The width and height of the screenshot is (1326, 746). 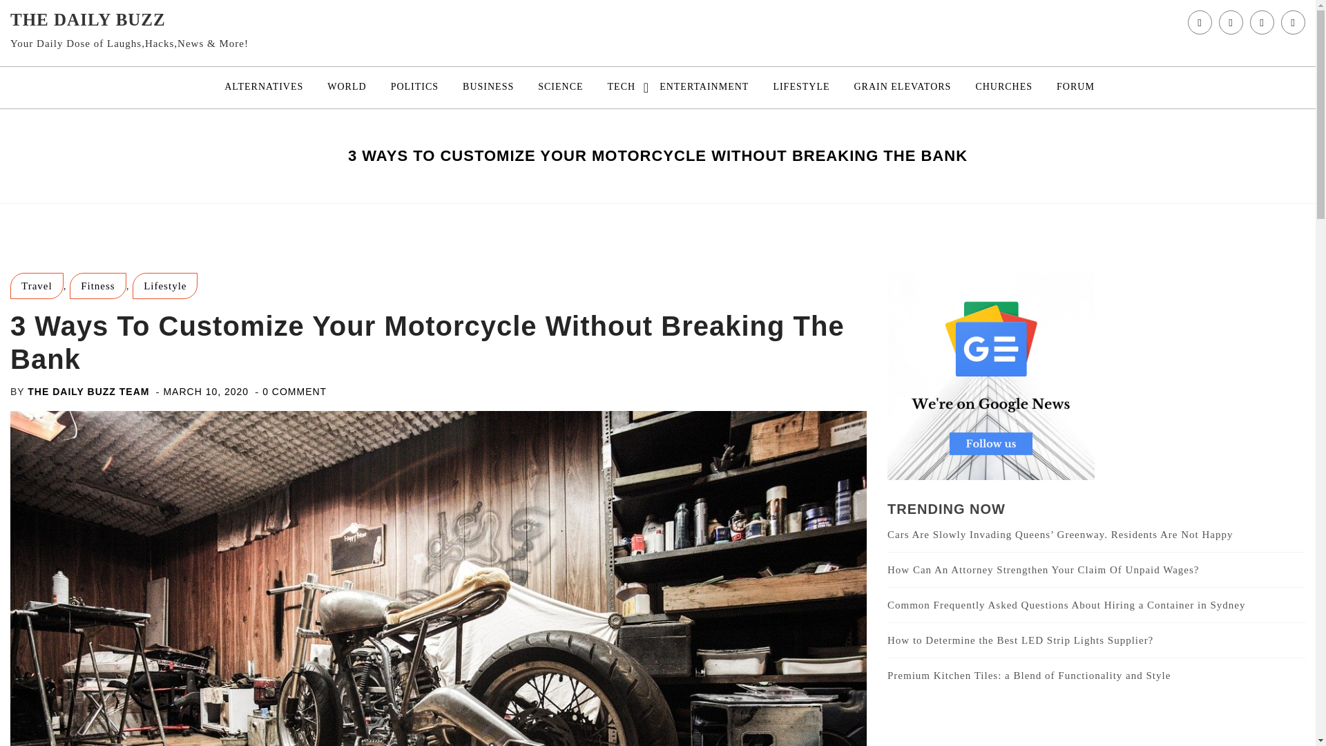 What do you see at coordinates (263, 87) in the screenshot?
I see `ALTERNATIVES` at bounding box center [263, 87].